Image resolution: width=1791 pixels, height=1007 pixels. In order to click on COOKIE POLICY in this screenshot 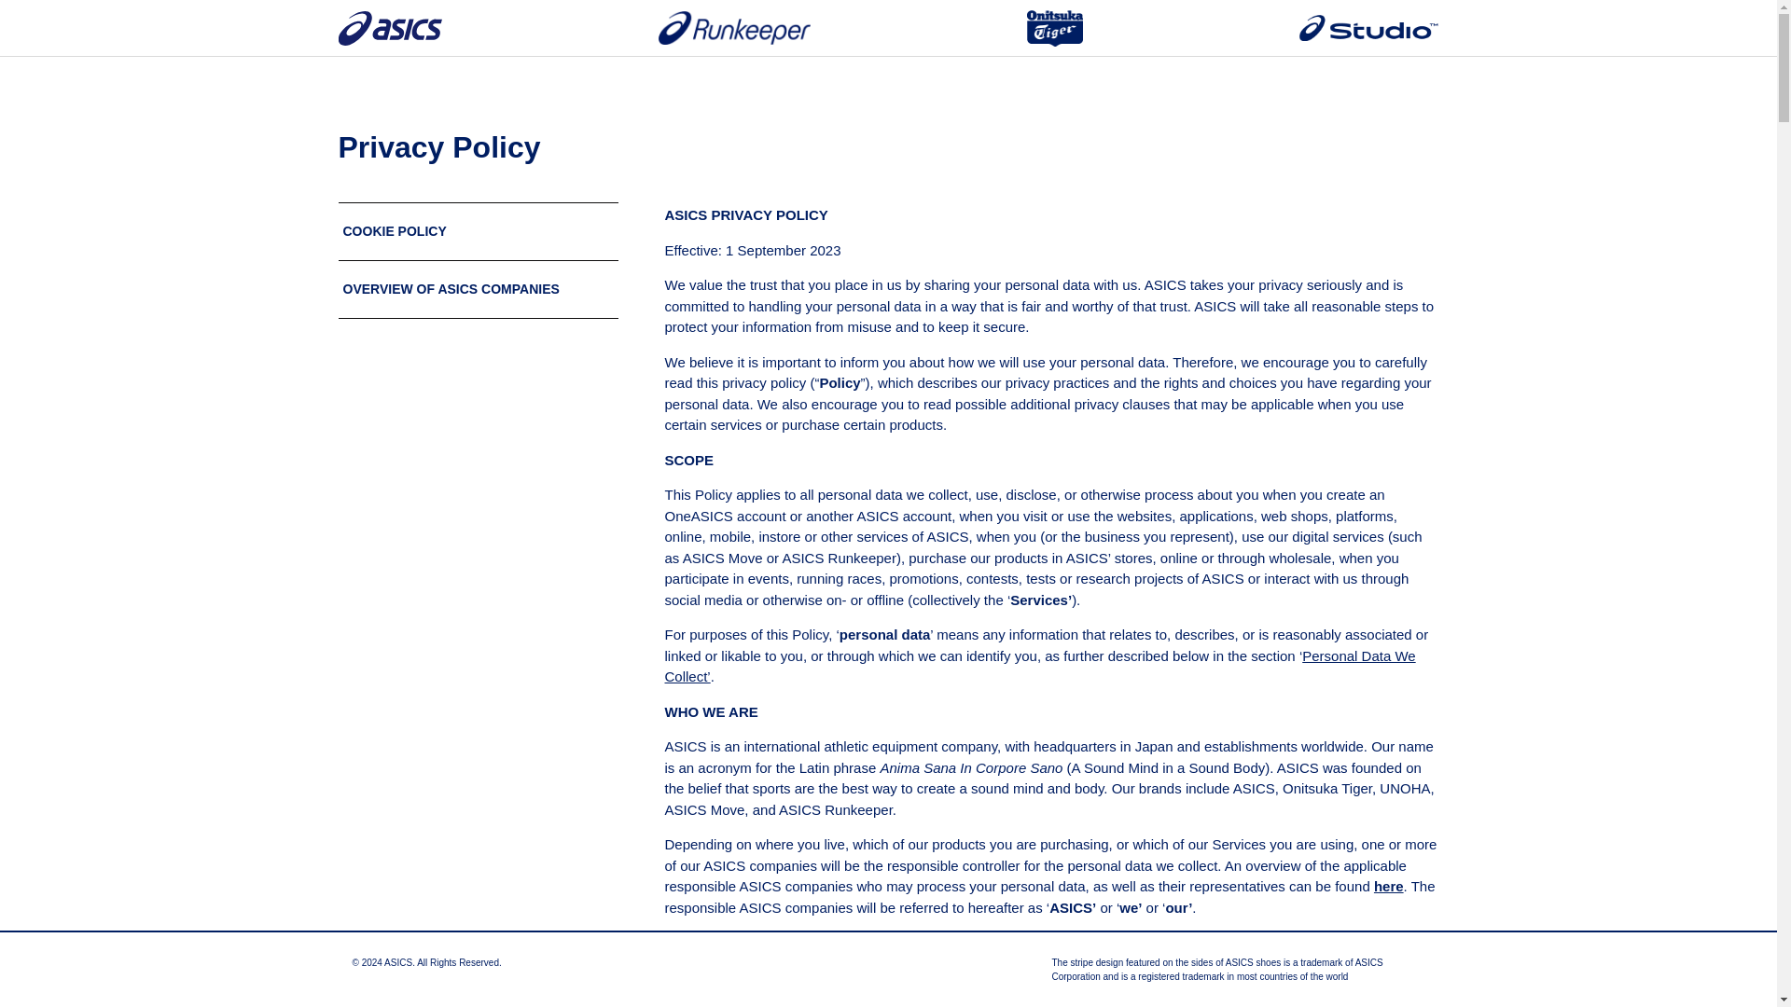, I will do `click(395, 230)`.